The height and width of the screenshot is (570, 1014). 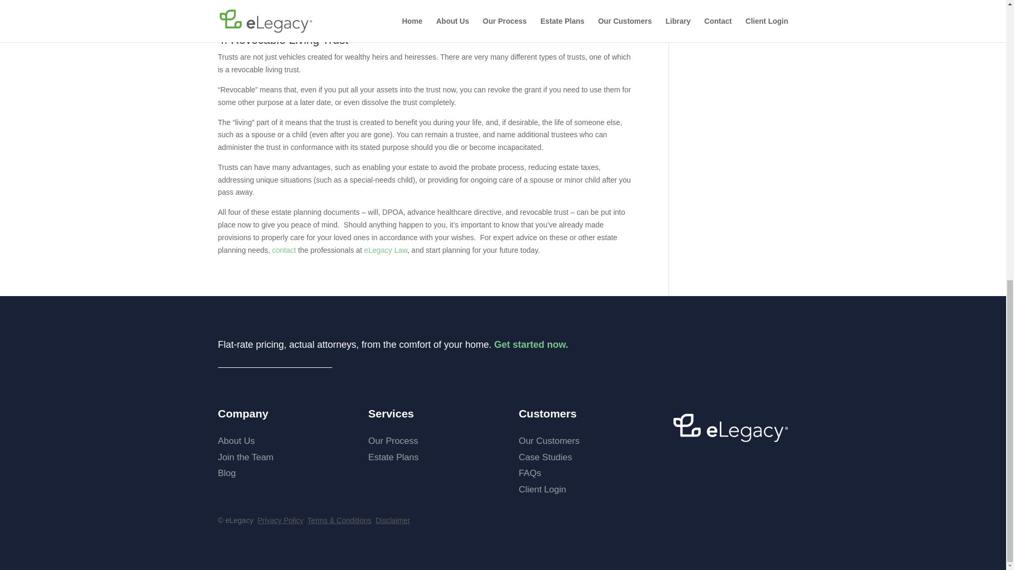 I want to click on Get started now., so click(x=531, y=344).